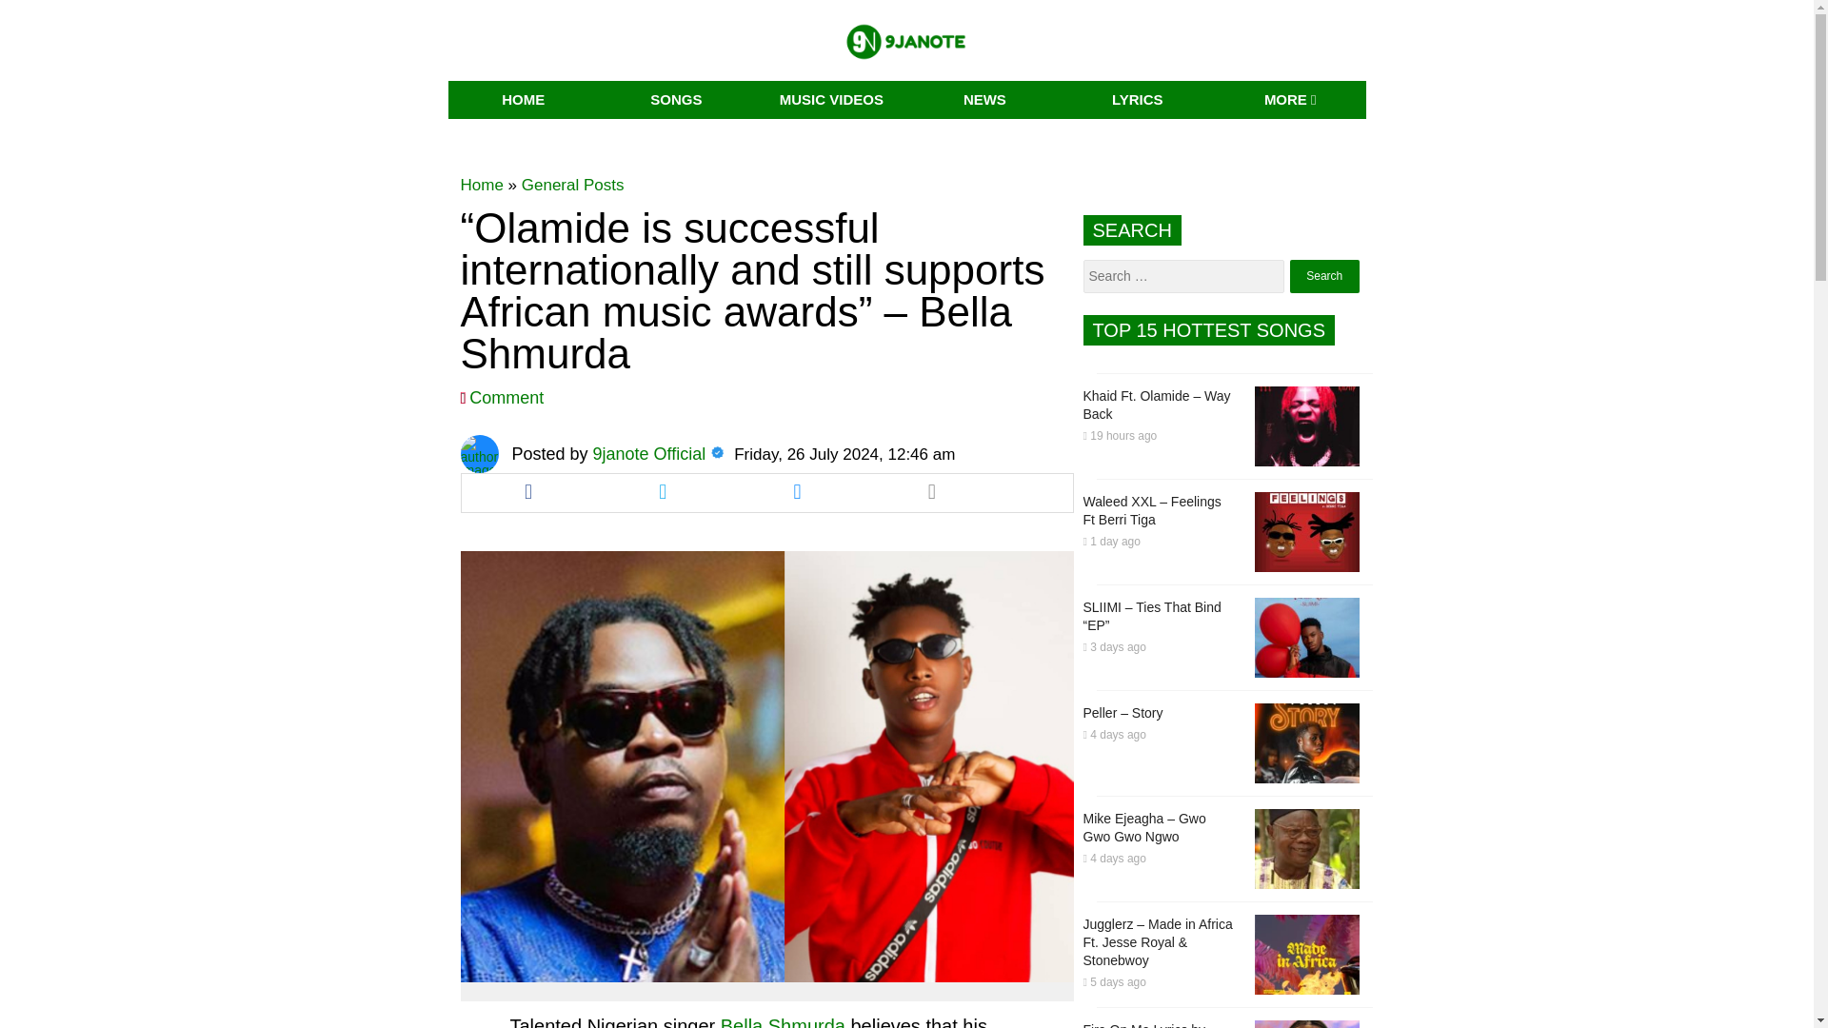 The height and width of the screenshot is (1028, 1828). I want to click on Share this article via facebook, so click(527, 492).